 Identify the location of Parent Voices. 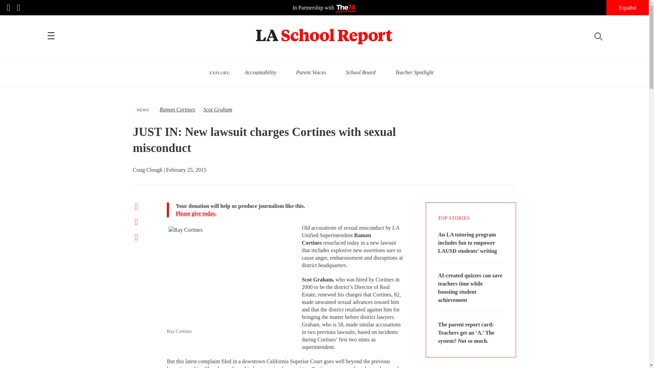
(311, 72).